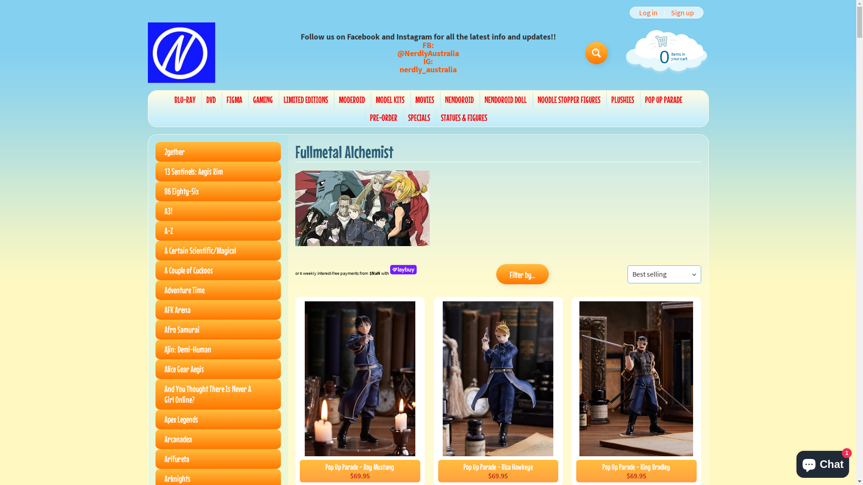  What do you see at coordinates (218, 310) in the screenshot?
I see `AFK Arena` at bounding box center [218, 310].